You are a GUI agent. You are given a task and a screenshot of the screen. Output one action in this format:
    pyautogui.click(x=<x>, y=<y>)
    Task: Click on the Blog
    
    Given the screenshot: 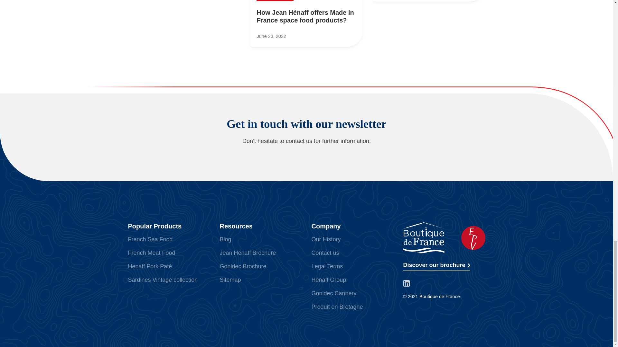 What is the action you would take?
    pyautogui.click(x=225, y=239)
    